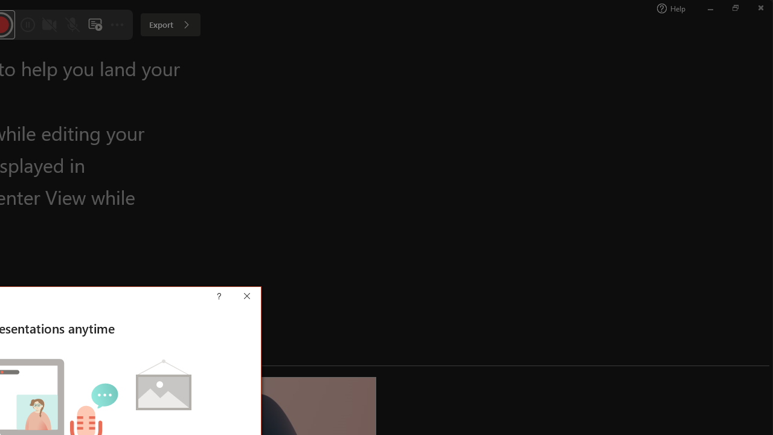 The image size is (773, 435). I want to click on Themes, so click(361, 72).